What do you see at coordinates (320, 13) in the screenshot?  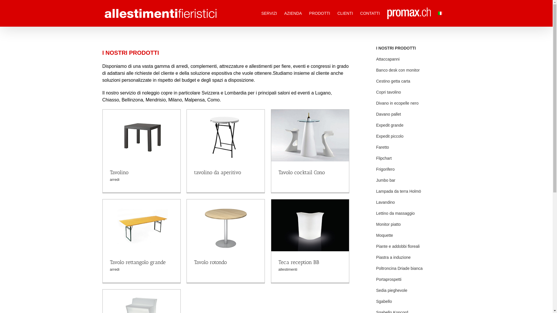 I see `PRODOTTI` at bounding box center [320, 13].